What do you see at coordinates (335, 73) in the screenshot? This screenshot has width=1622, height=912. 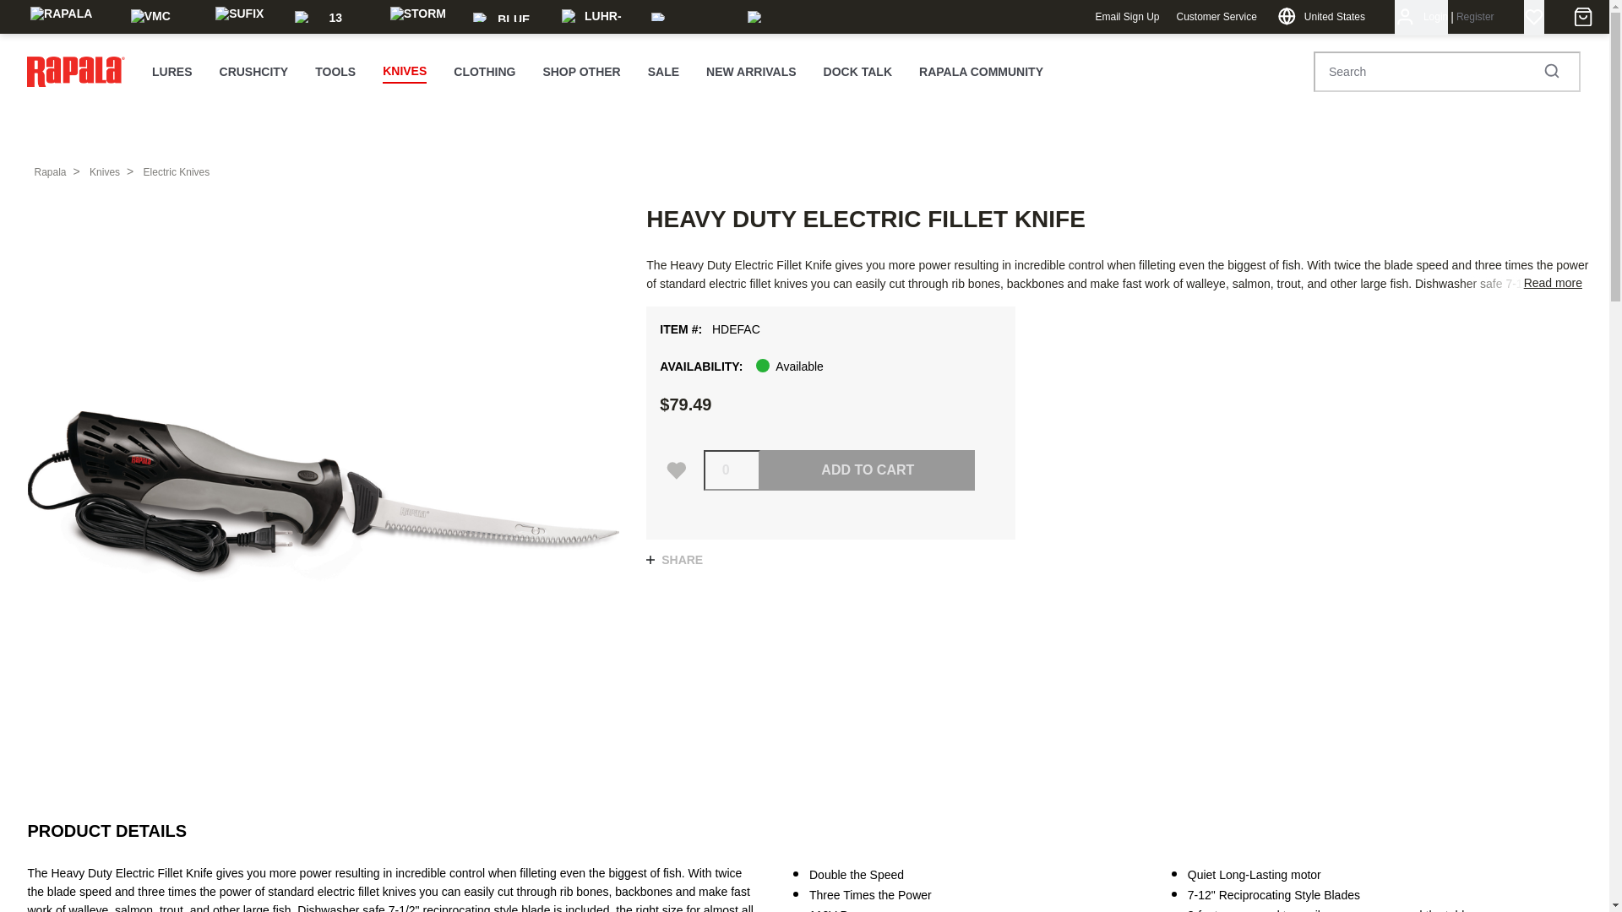 I see `TOOLS` at bounding box center [335, 73].